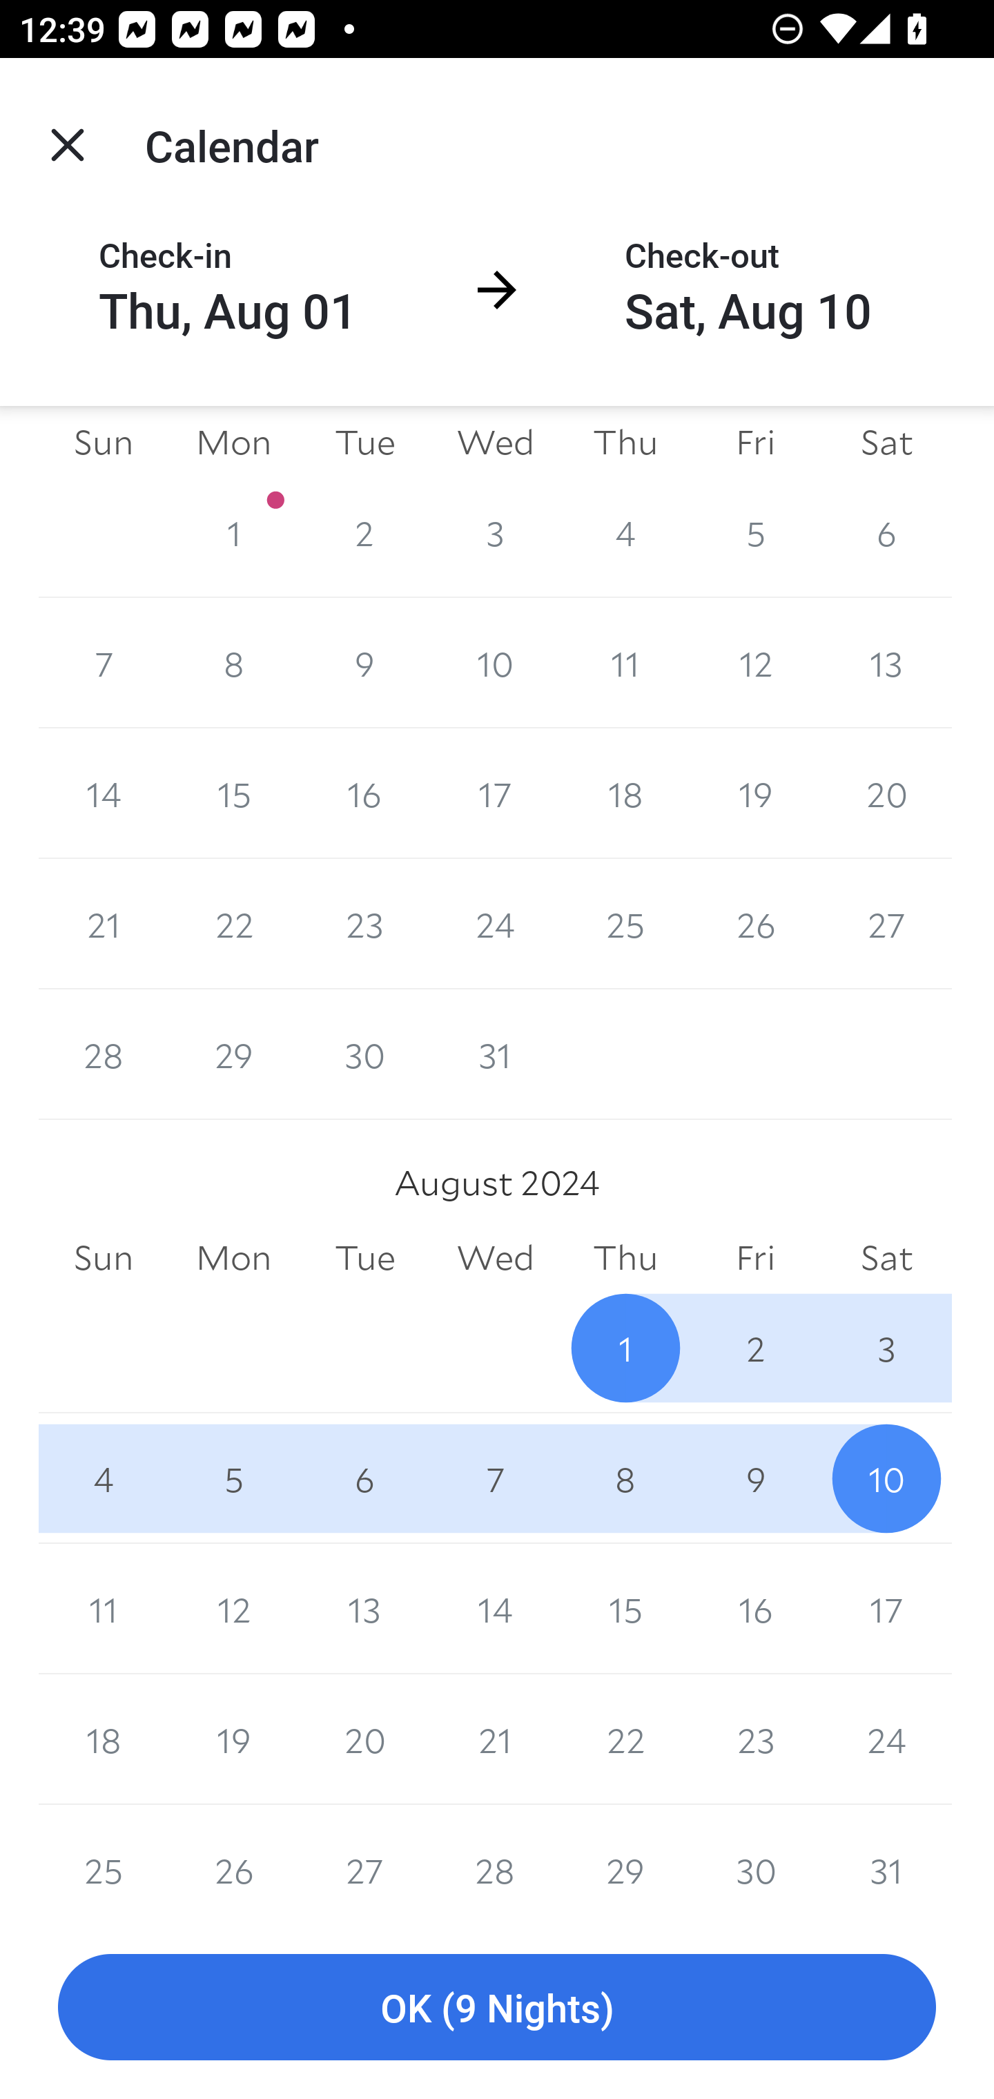 Image resolution: width=994 pixels, height=2099 pixels. I want to click on 18 18 July 2024, so click(625, 793).